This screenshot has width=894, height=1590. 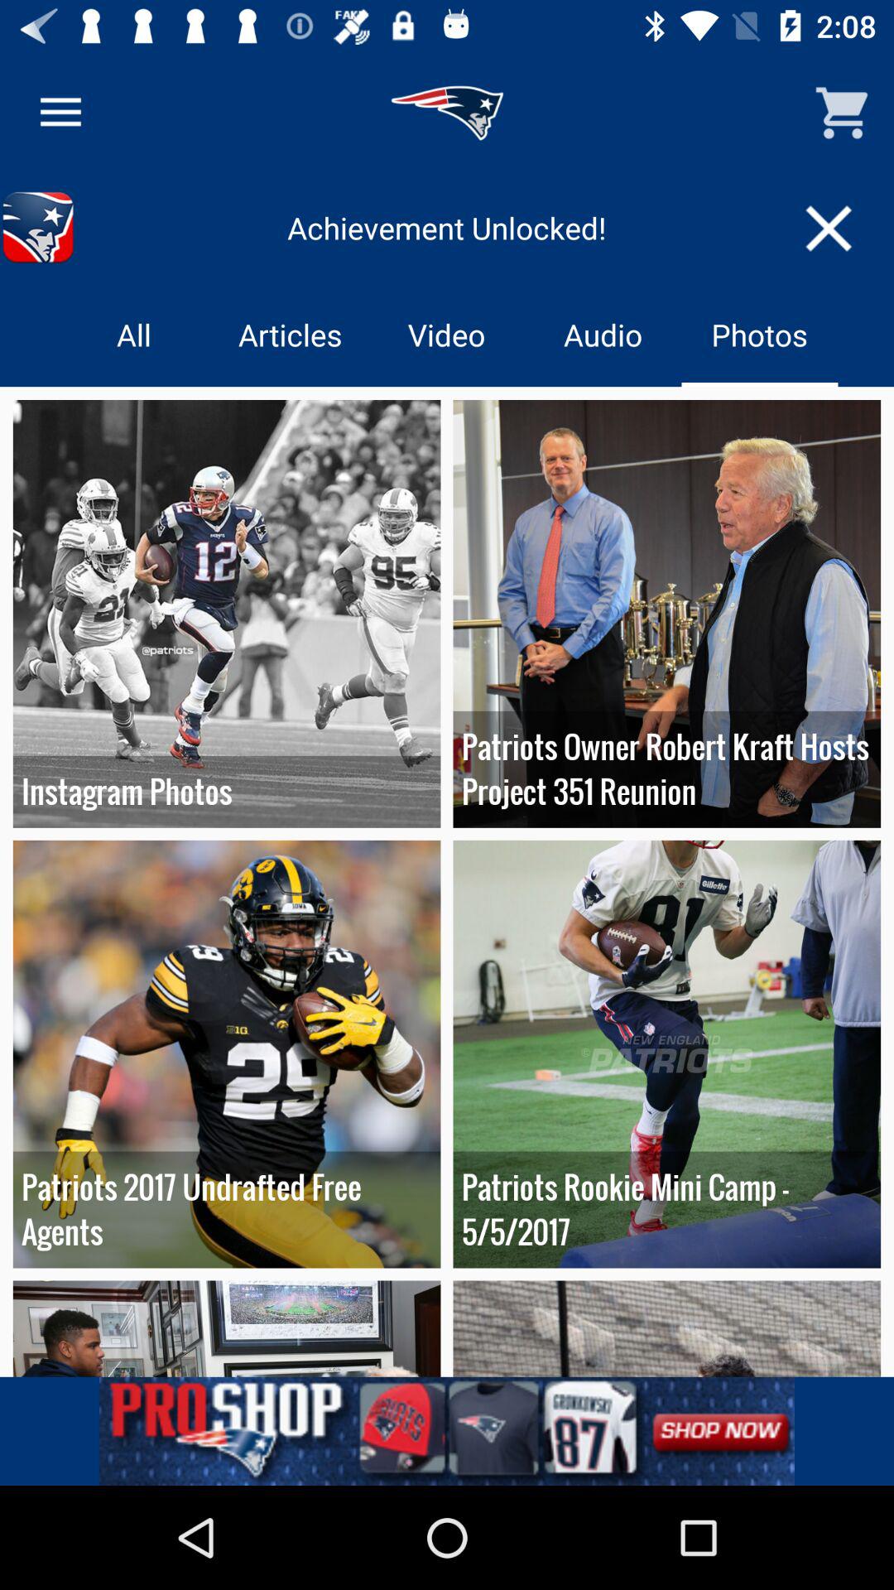 What do you see at coordinates (760, 335) in the screenshot?
I see `click on the button which is next to the audio` at bounding box center [760, 335].